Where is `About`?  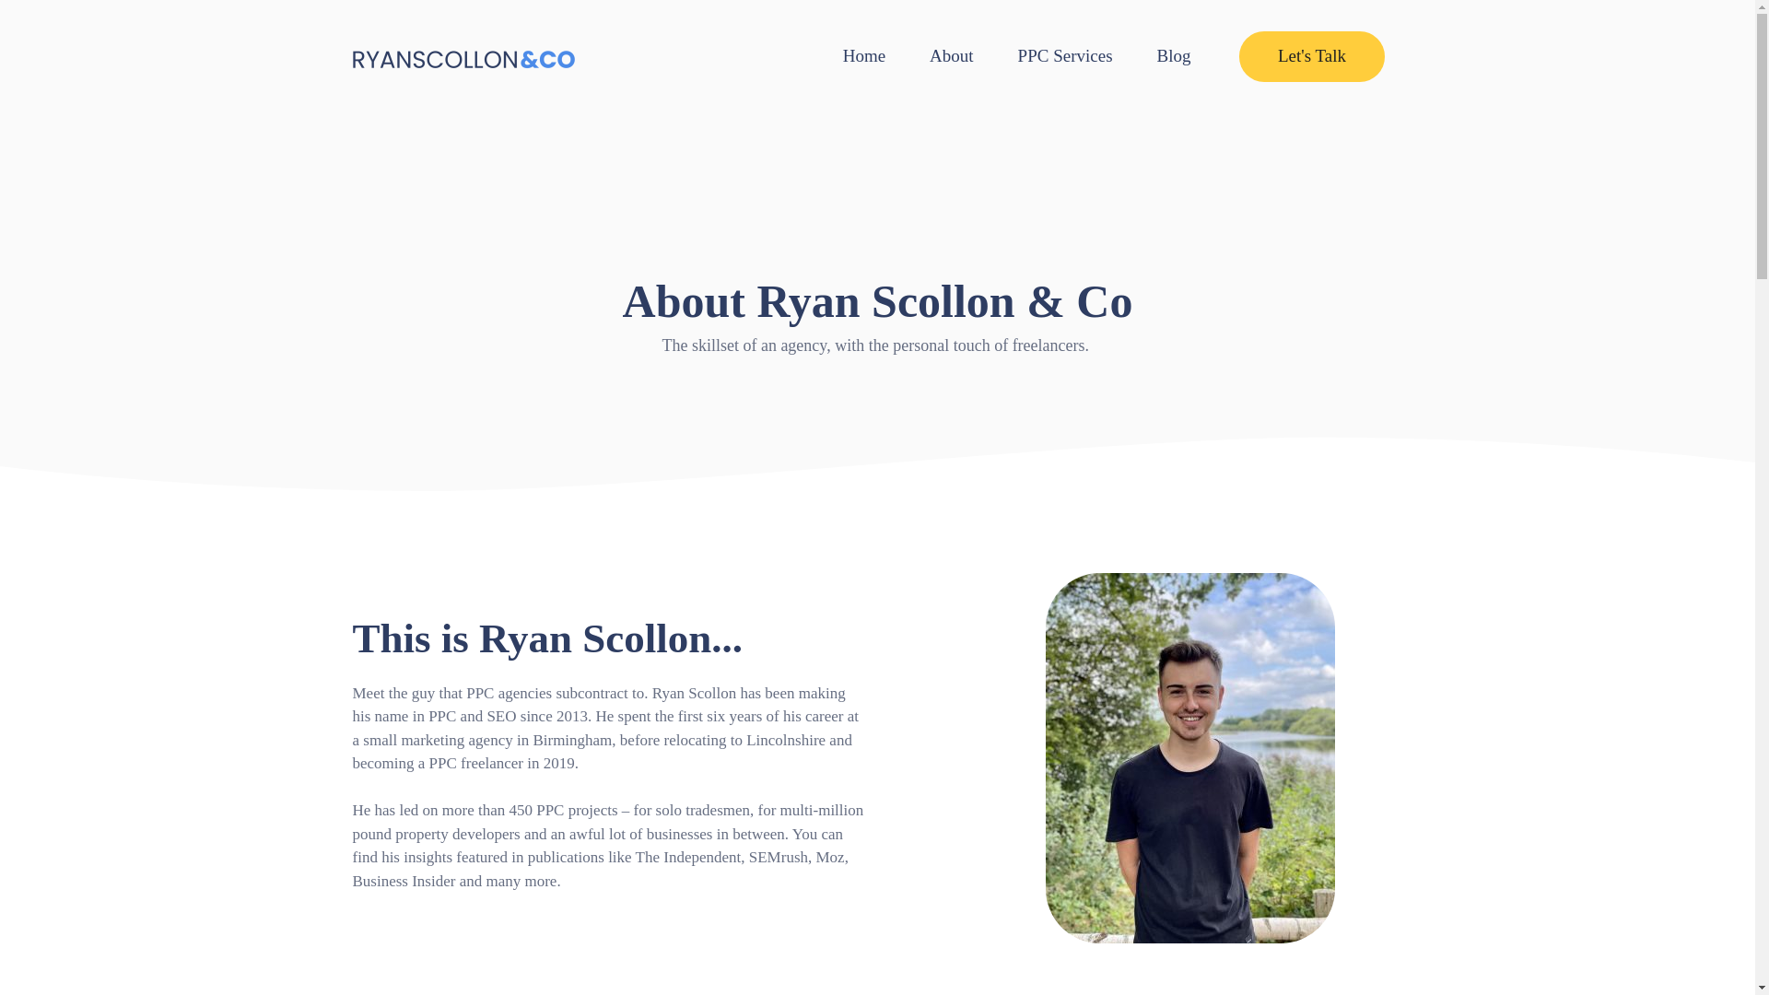 About is located at coordinates (955, 55).